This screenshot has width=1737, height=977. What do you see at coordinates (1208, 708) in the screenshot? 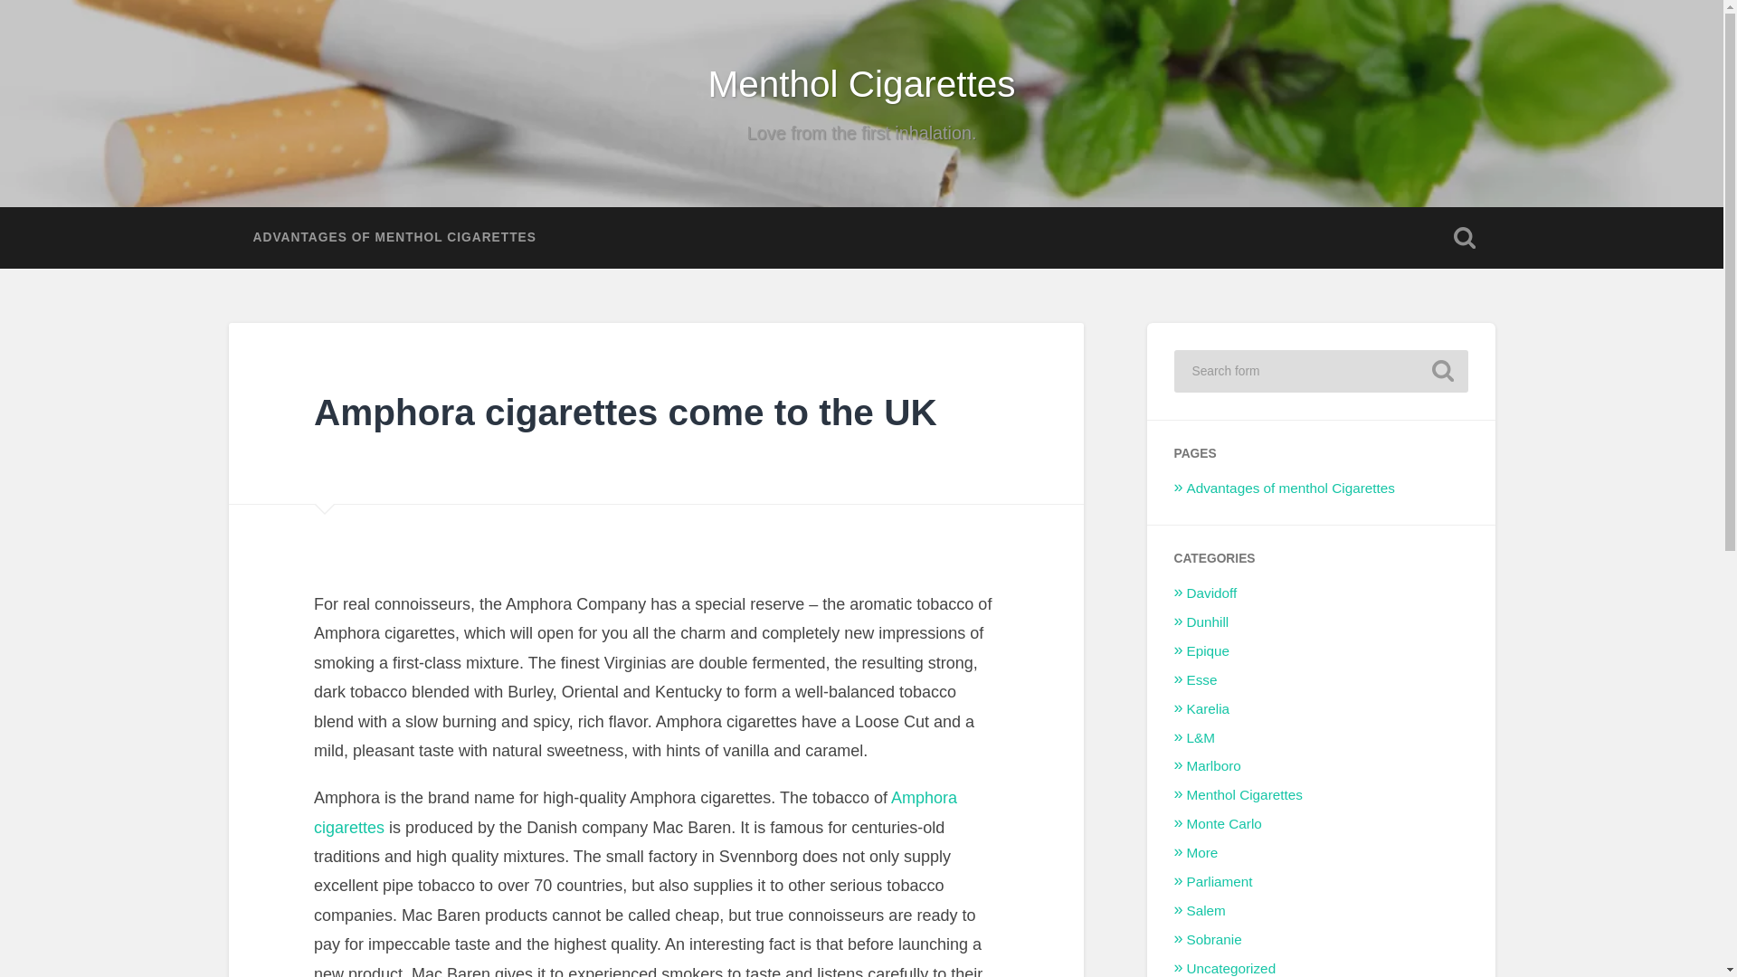
I see `Karelia` at bounding box center [1208, 708].